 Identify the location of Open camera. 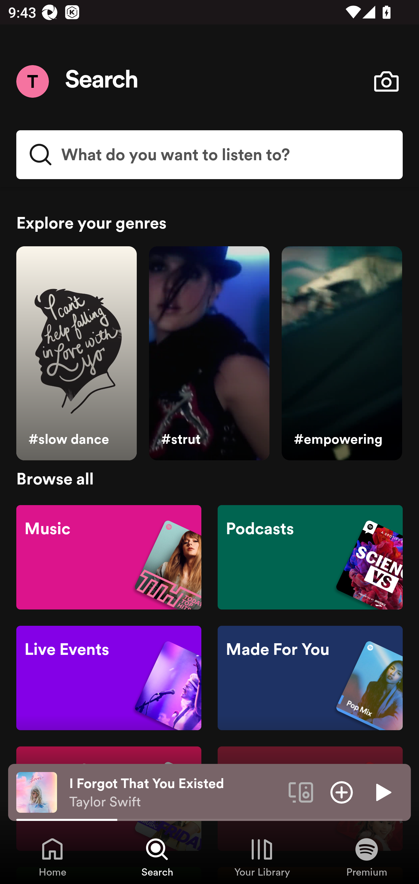
(386, 81).